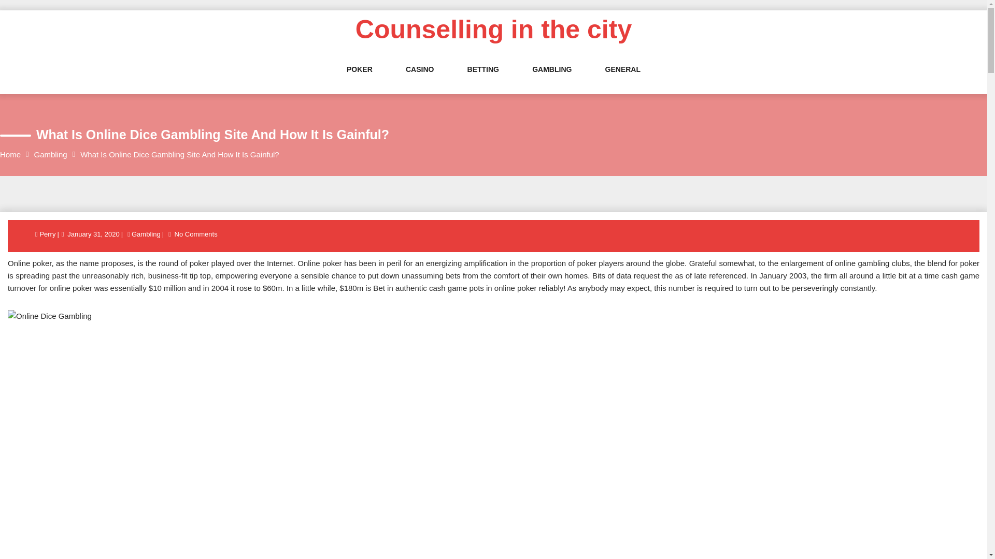 Image resolution: width=995 pixels, height=559 pixels. I want to click on Gambling, so click(146, 233).